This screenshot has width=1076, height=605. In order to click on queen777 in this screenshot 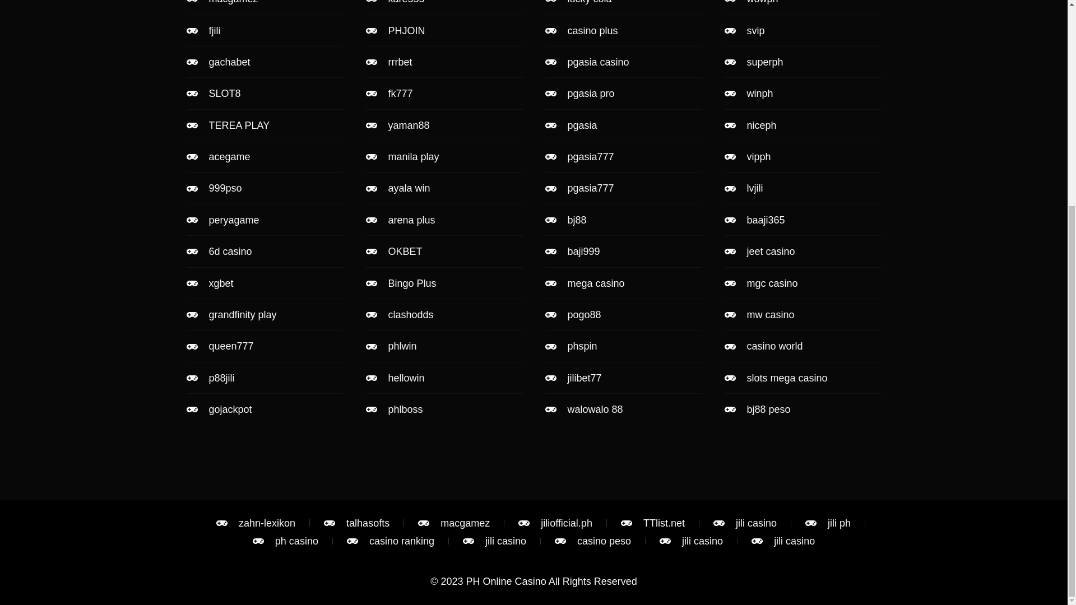, I will do `click(265, 346)`.